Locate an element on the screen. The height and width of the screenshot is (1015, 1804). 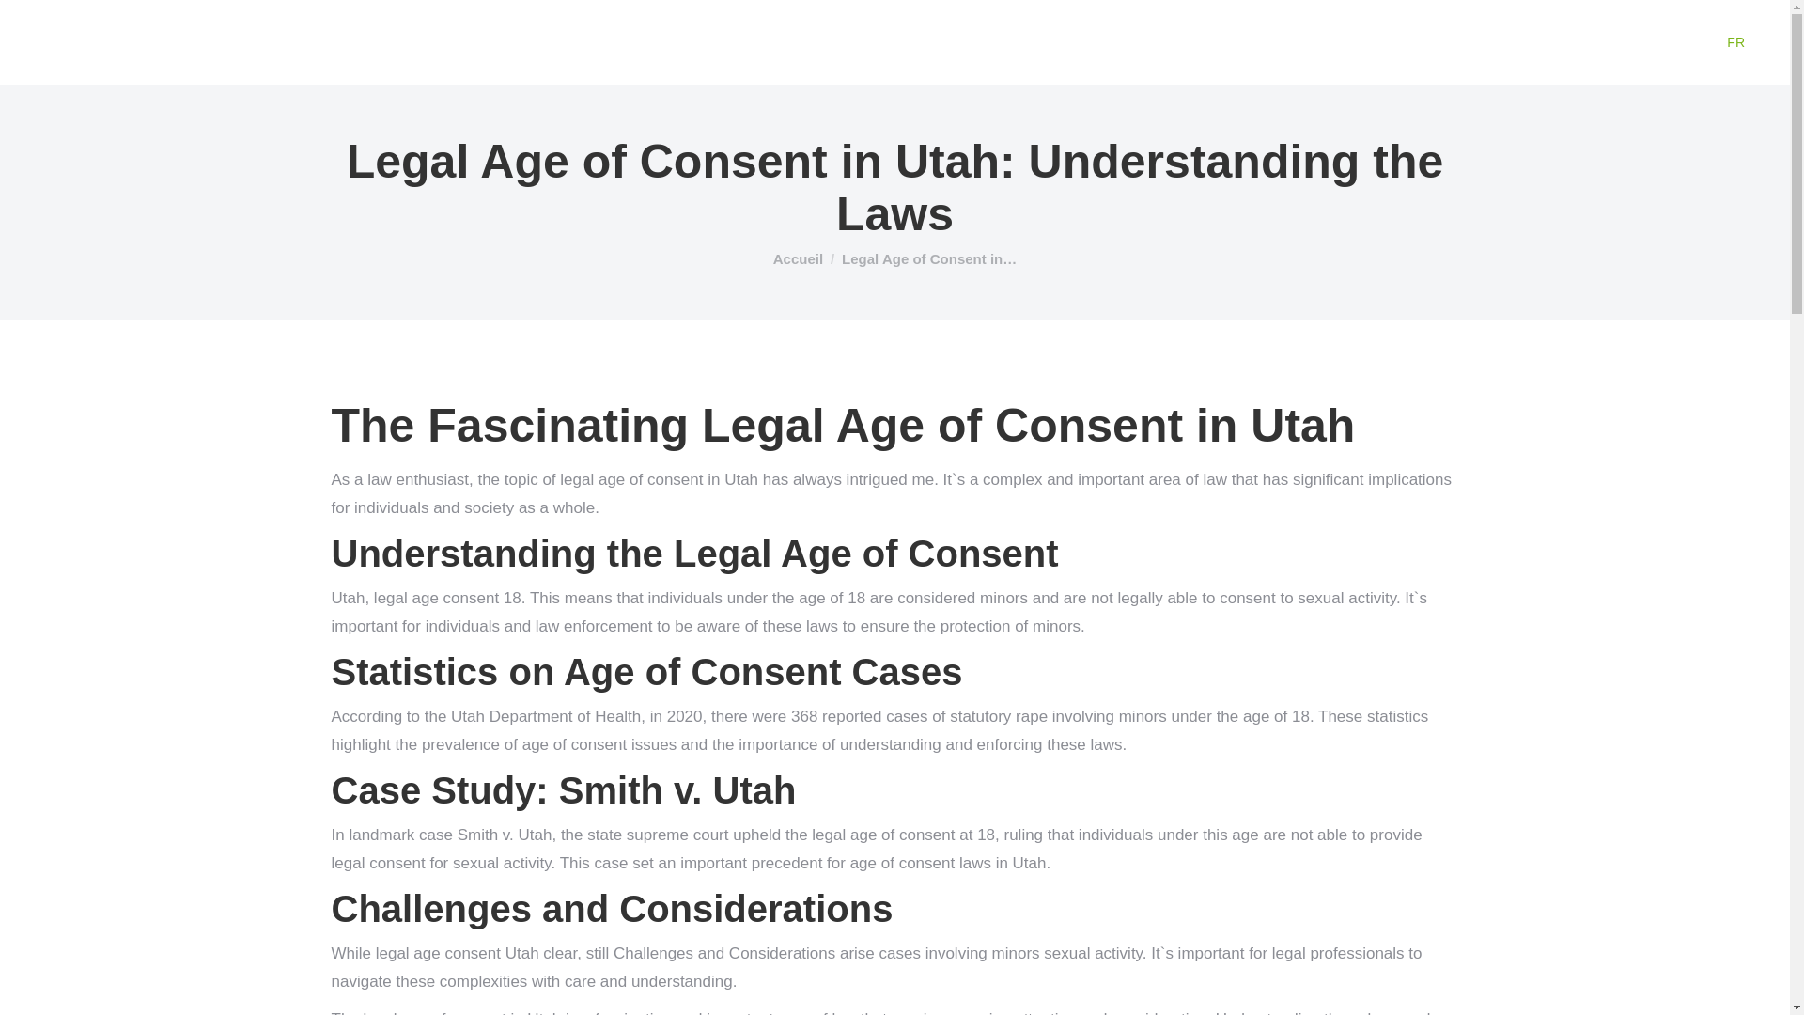
Accueil is located at coordinates (798, 258).